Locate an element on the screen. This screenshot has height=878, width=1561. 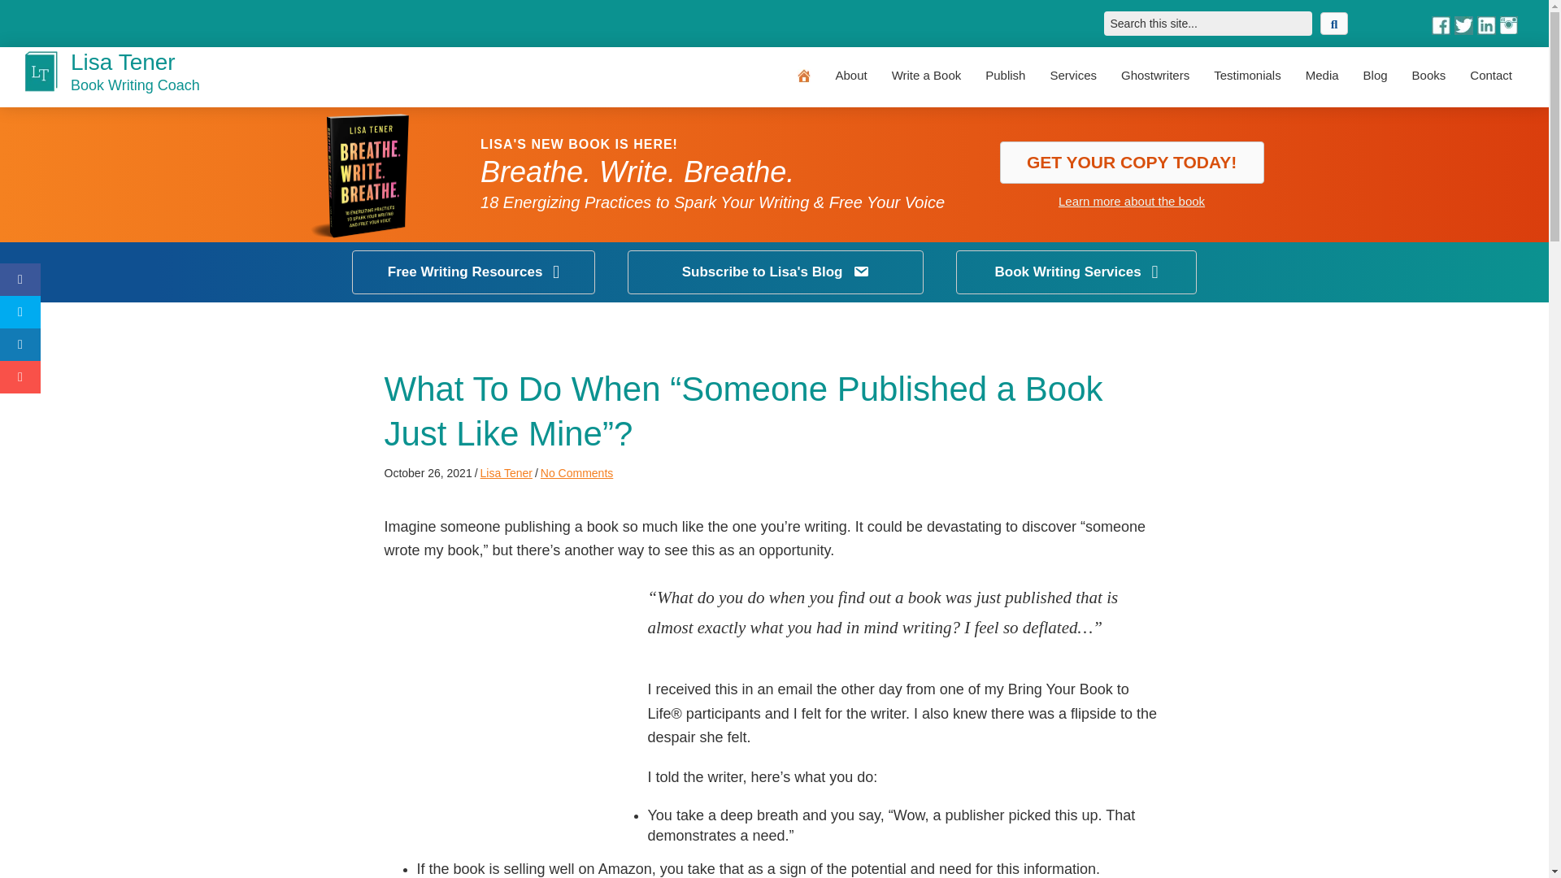
breathe-write-breathe-lisa-tener-book-mockup is located at coordinates (367, 174).